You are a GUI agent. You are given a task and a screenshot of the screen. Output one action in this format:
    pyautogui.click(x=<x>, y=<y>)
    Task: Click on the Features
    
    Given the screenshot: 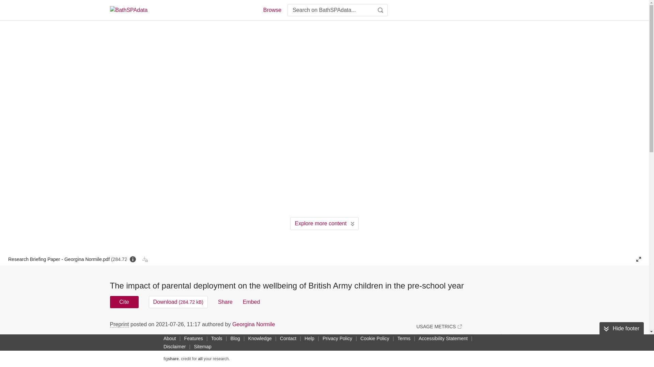 What is the action you would take?
    pyautogui.click(x=193, y=338)
    